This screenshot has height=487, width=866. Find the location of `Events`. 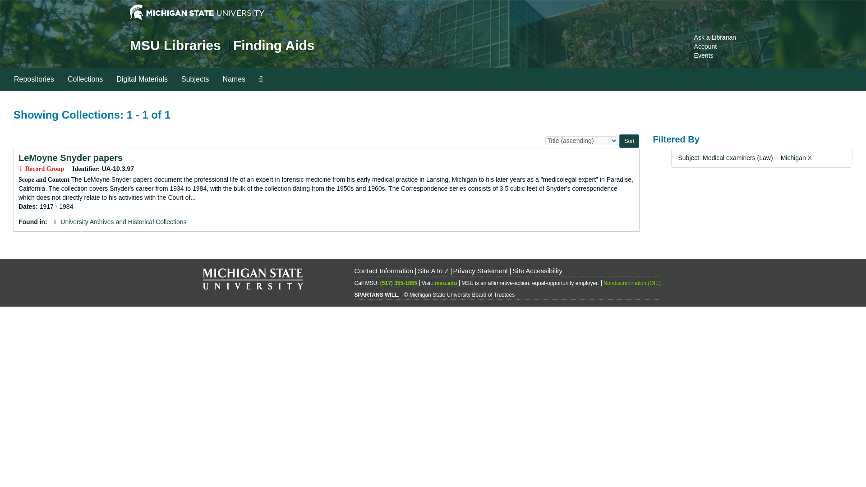

Events is located at coordinates (704, 55).